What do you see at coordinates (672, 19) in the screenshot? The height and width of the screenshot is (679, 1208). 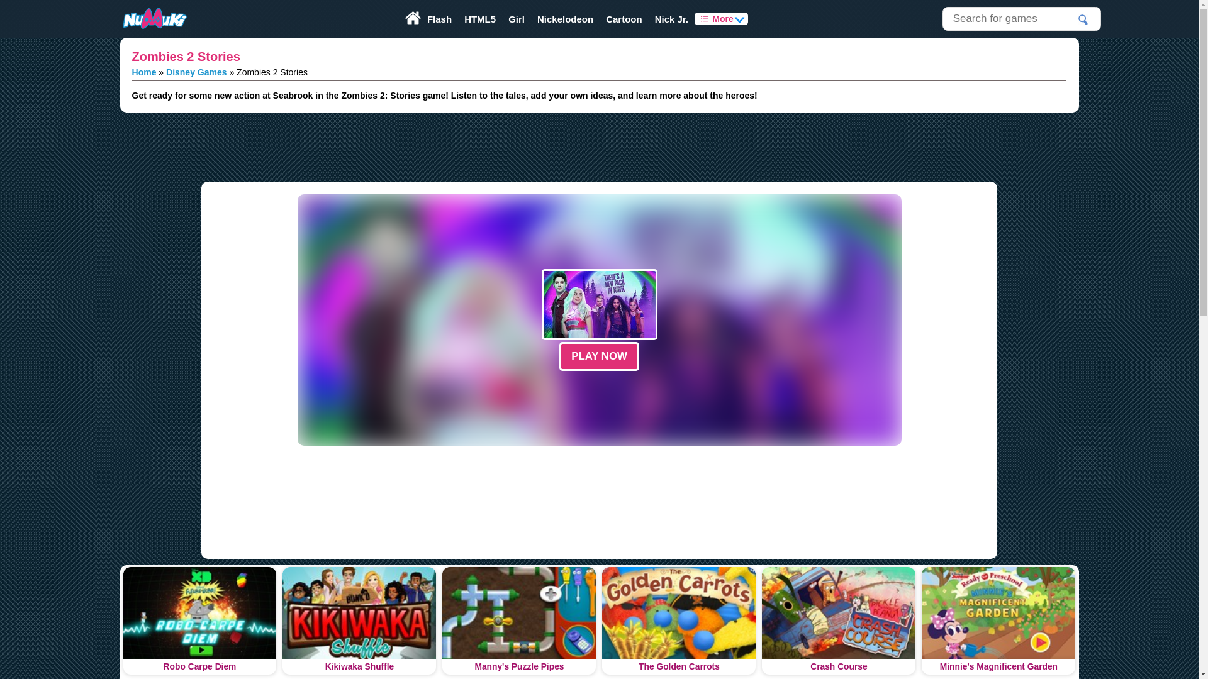 I see `Nick Jr. Games` at bounding box center [672, 19].